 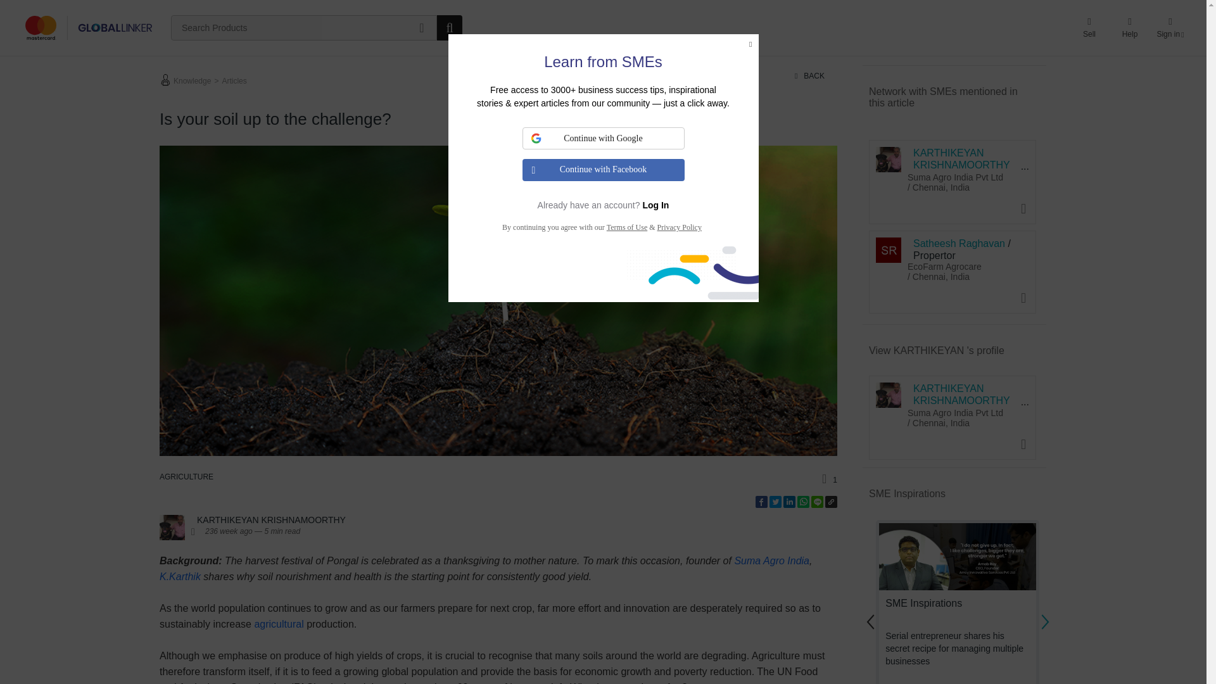 What do you see at coordinates (271, 520) in the screenshot?
I see `KARTHIKEYAN KRISHNAMOORTHY` at bounding box center [271, 520].